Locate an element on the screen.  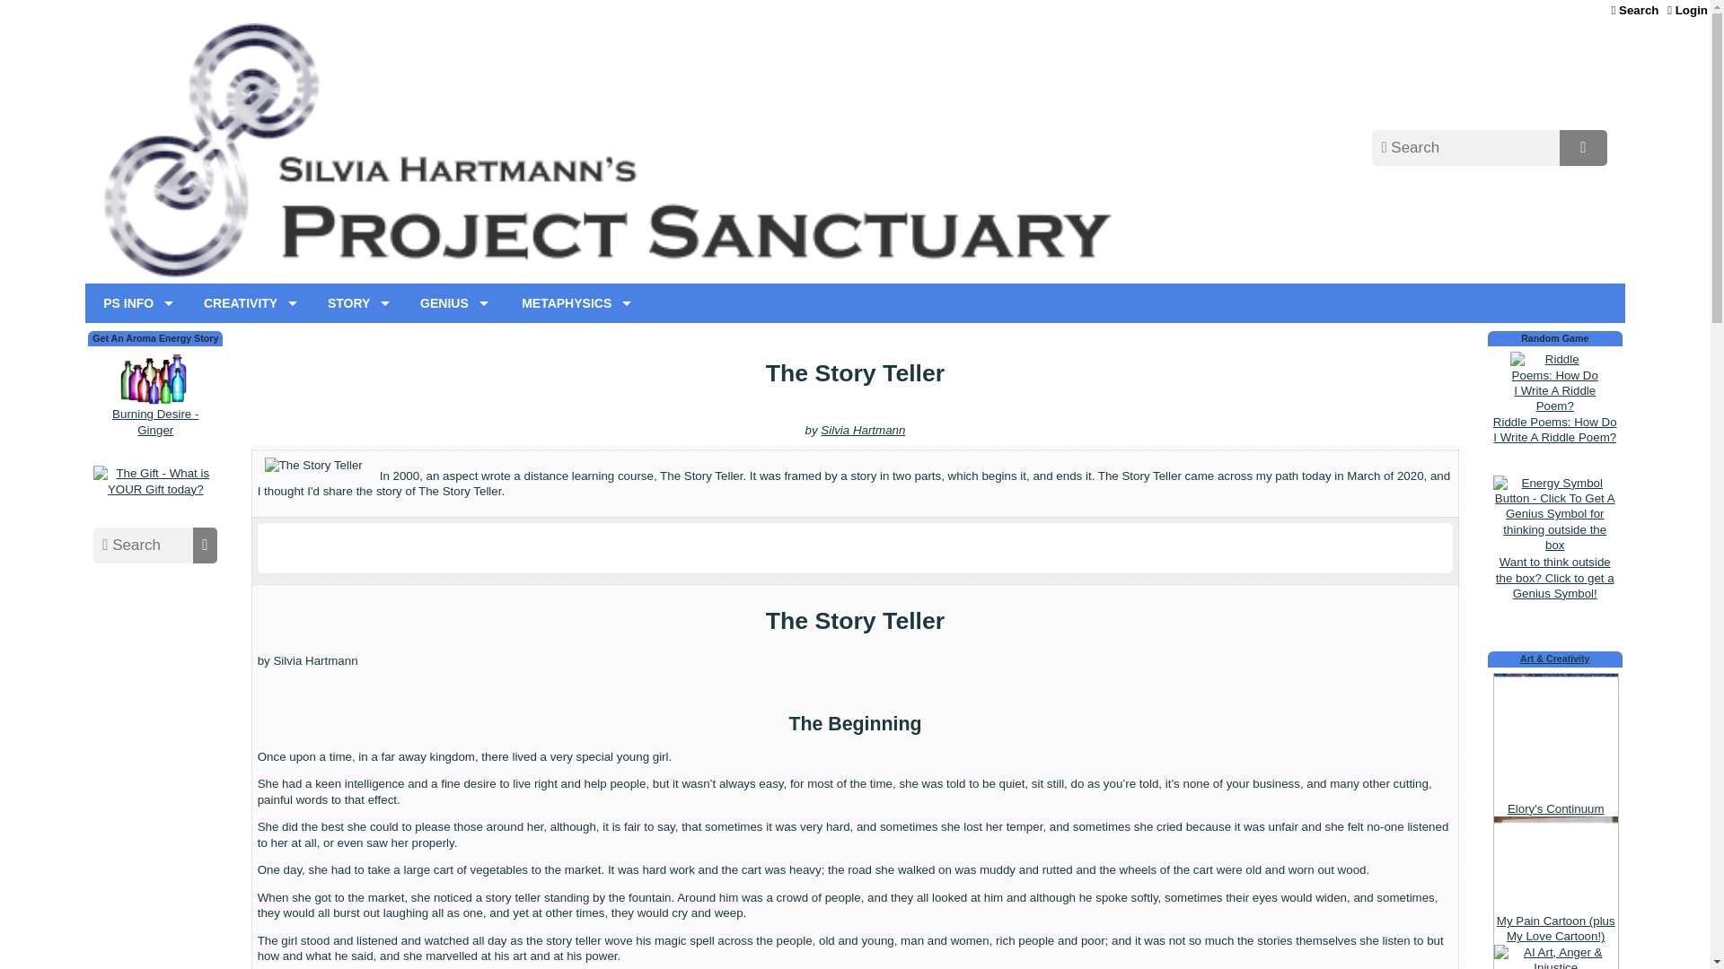
Energy Symbols Button is located at coordinates (1554, 514).